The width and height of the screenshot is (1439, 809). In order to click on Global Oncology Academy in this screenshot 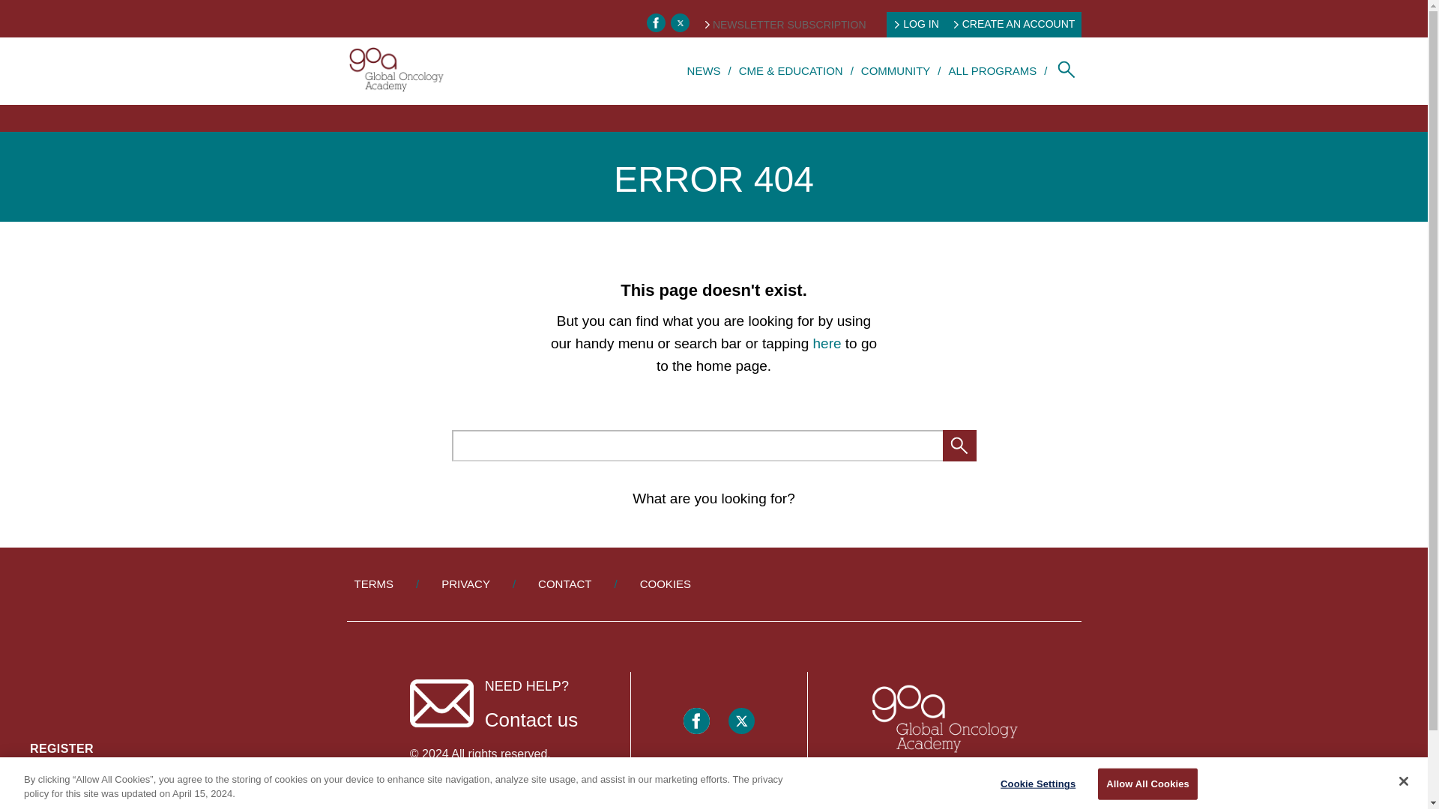, I will do `click(942, 721)`.